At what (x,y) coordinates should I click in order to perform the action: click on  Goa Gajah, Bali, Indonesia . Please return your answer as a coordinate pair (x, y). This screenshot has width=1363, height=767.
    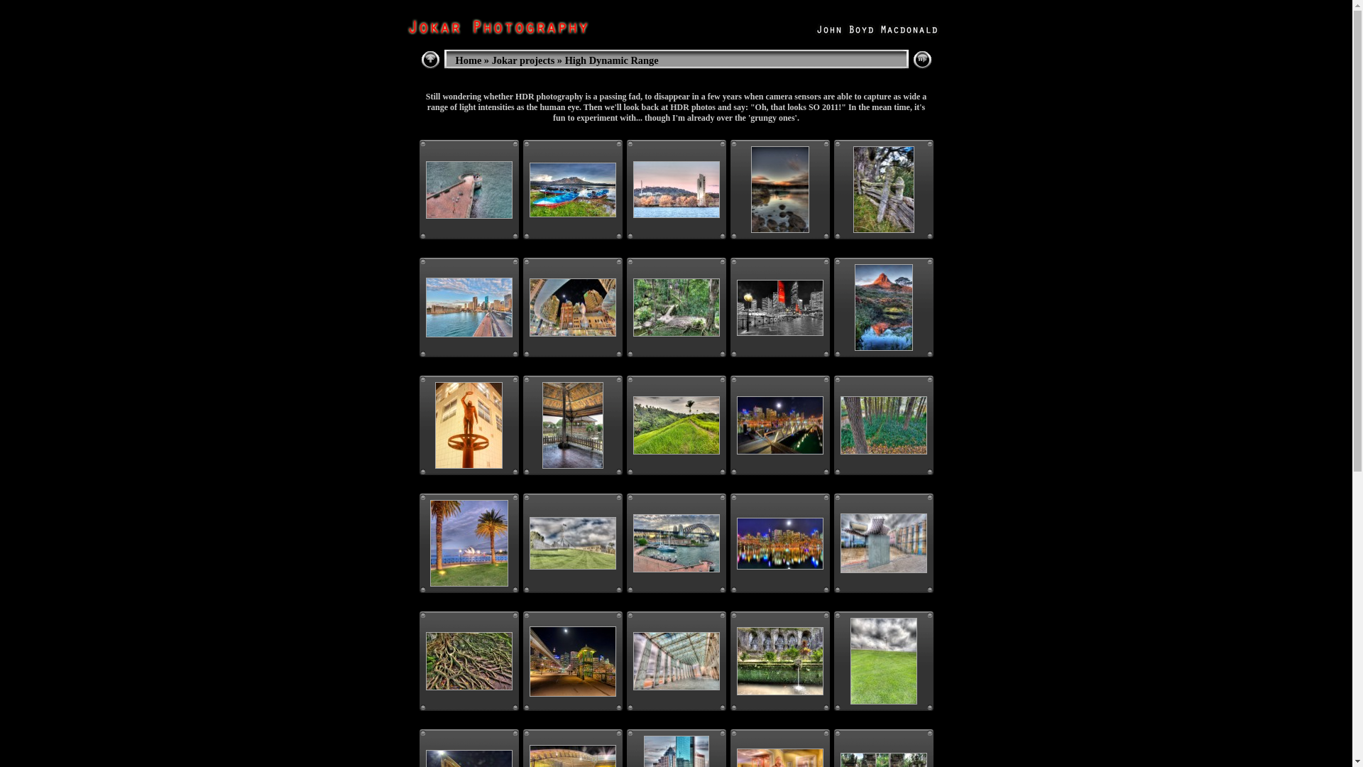
    Looking at the image, I should click on (676, 308).